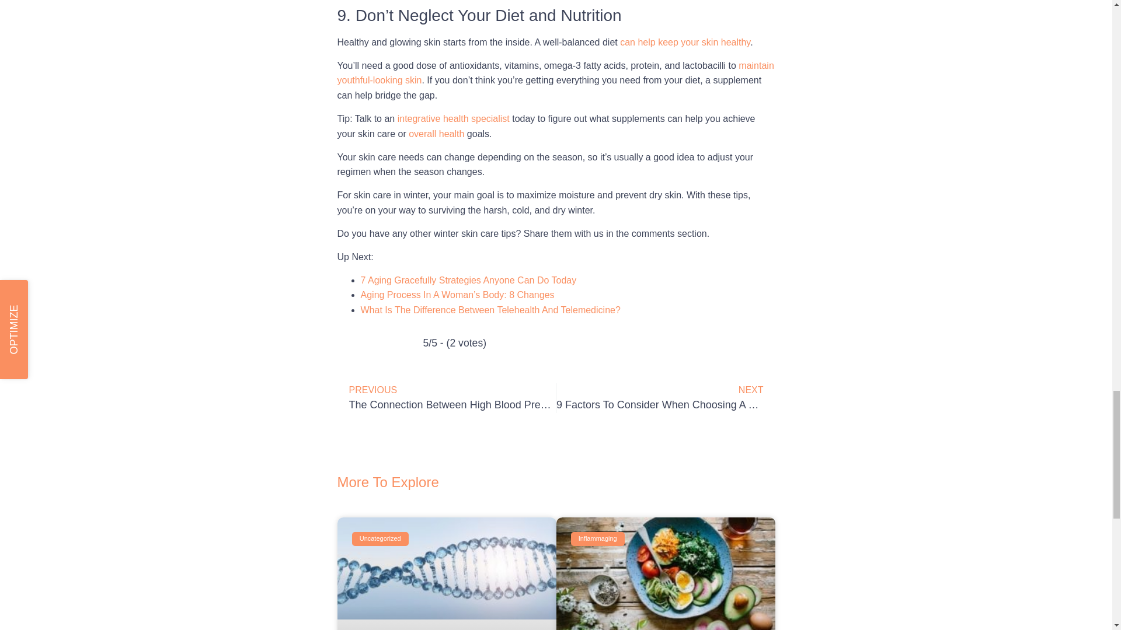 The width and height of the screenshot is (1121, 630). Describe the element at coordinates (469, 280) in the screenshot. I see `7 Aging Gracefully Strategies Anyone Can Do Today` at that location.